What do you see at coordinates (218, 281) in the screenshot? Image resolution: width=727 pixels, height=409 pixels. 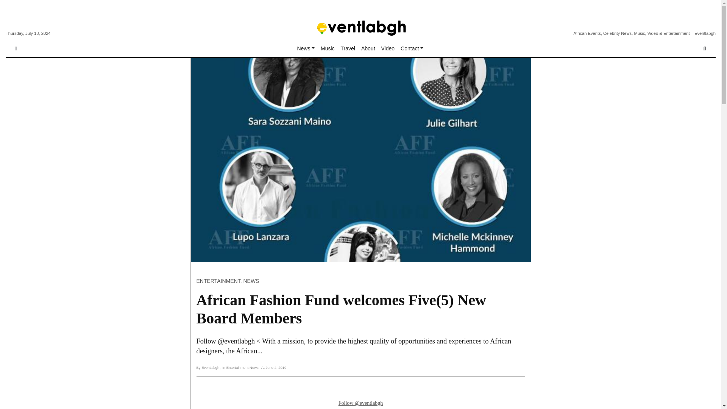 I see `ENTERTAINMENT` at bounding box center [218, 281].